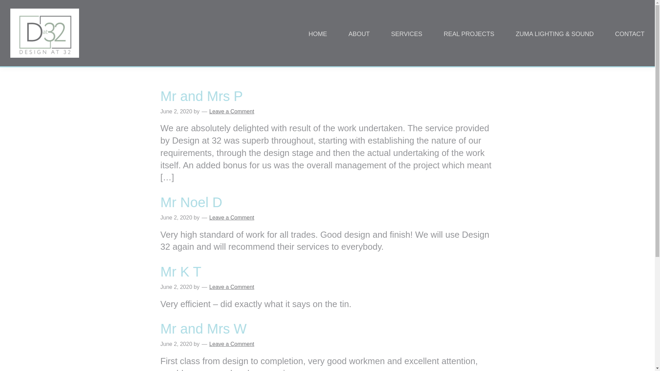 The image size is (660, 371). I want to click on ABOUT, so click(356, 33).